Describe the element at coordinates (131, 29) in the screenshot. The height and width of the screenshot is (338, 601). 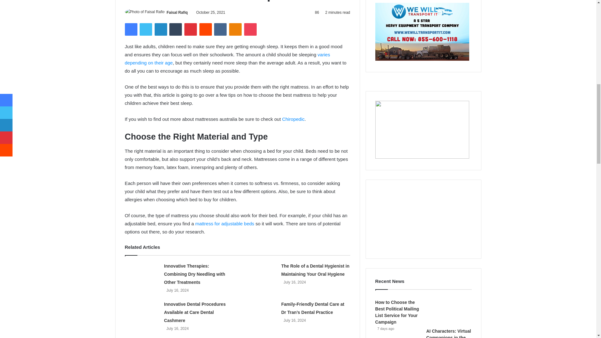
I see `Facebook` at that location.